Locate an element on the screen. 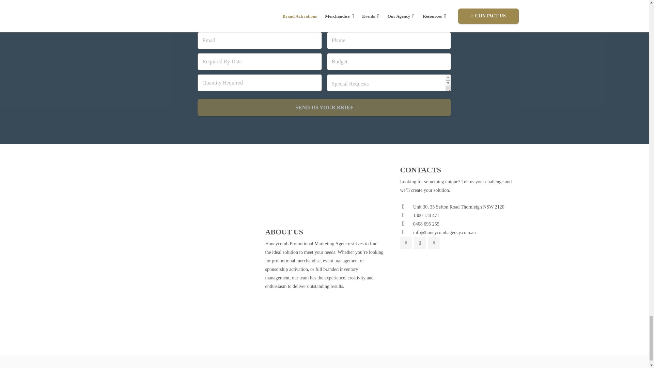  Distributor Self-Promotion Winner 2022 logo is located at coordinates (150, 179).